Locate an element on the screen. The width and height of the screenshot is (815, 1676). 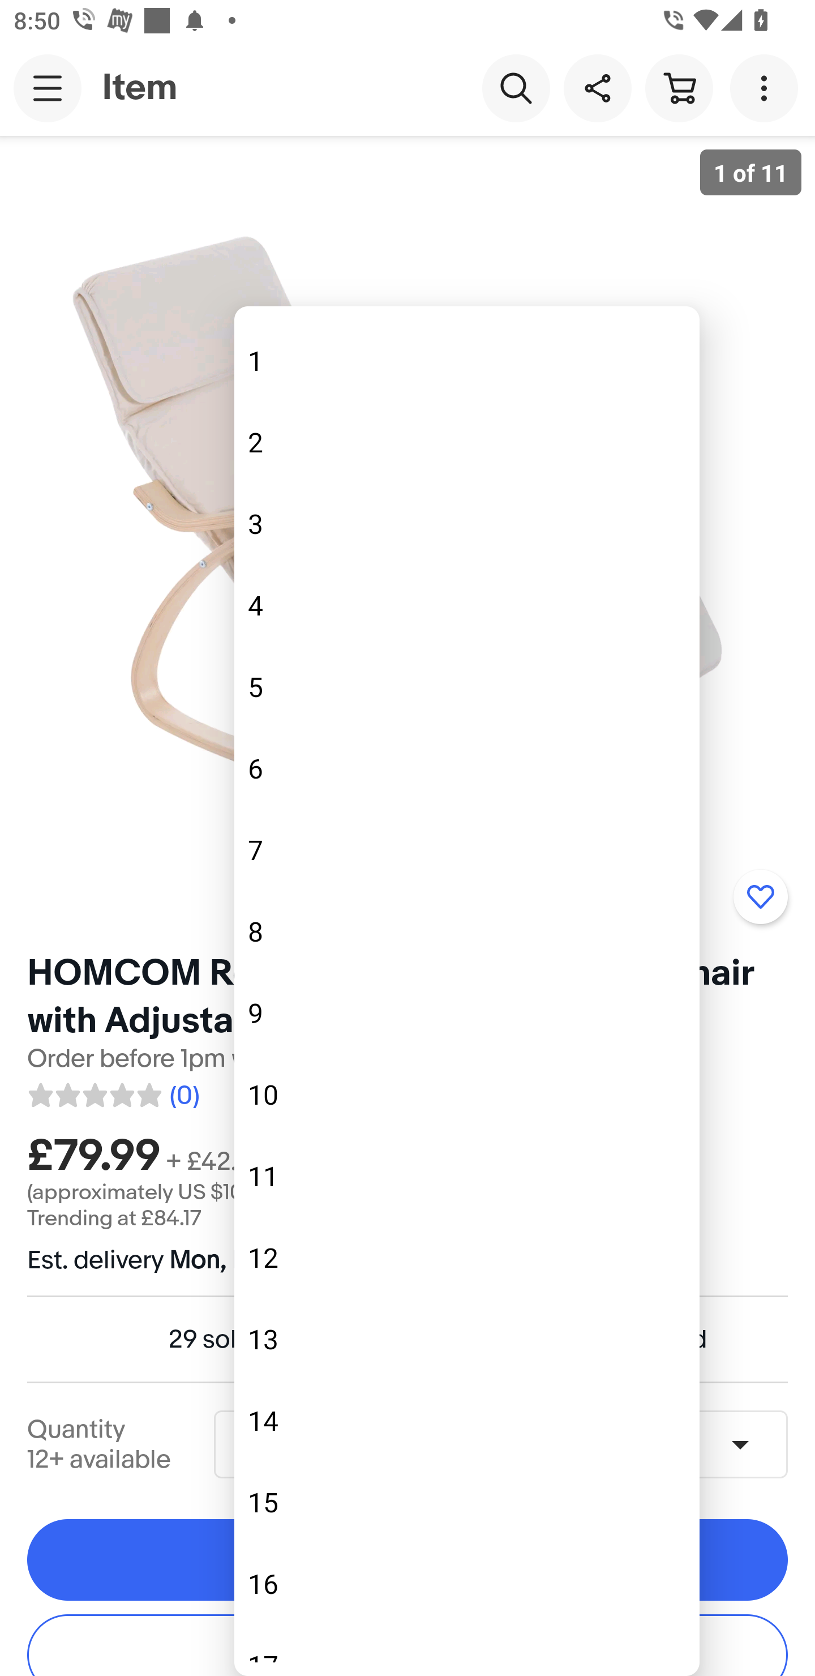
6 is located at coordinates (466, 768).